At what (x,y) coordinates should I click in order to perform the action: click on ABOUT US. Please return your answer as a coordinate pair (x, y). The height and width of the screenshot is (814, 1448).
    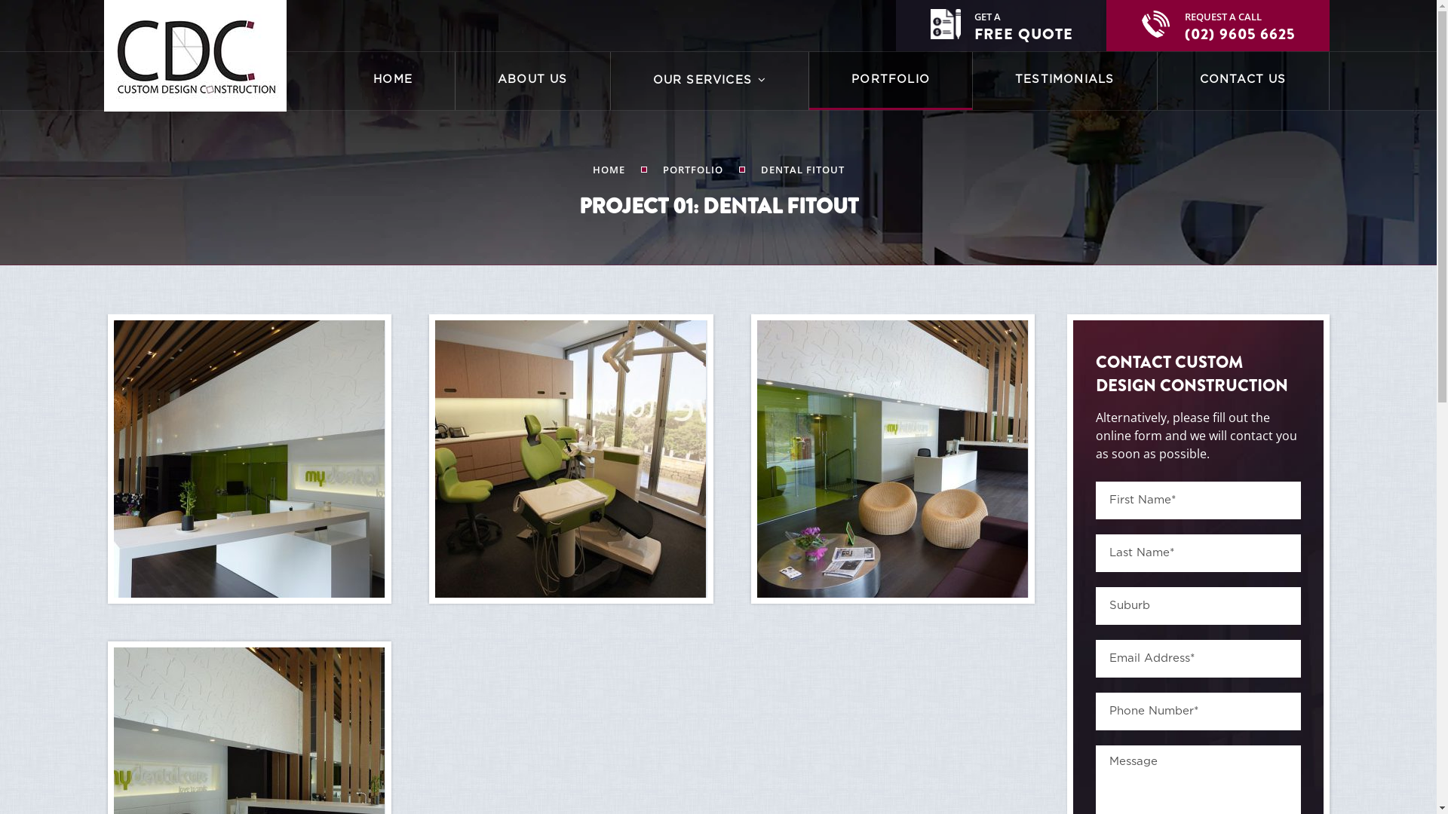
    Looking at the image, I should click on (532, 81).